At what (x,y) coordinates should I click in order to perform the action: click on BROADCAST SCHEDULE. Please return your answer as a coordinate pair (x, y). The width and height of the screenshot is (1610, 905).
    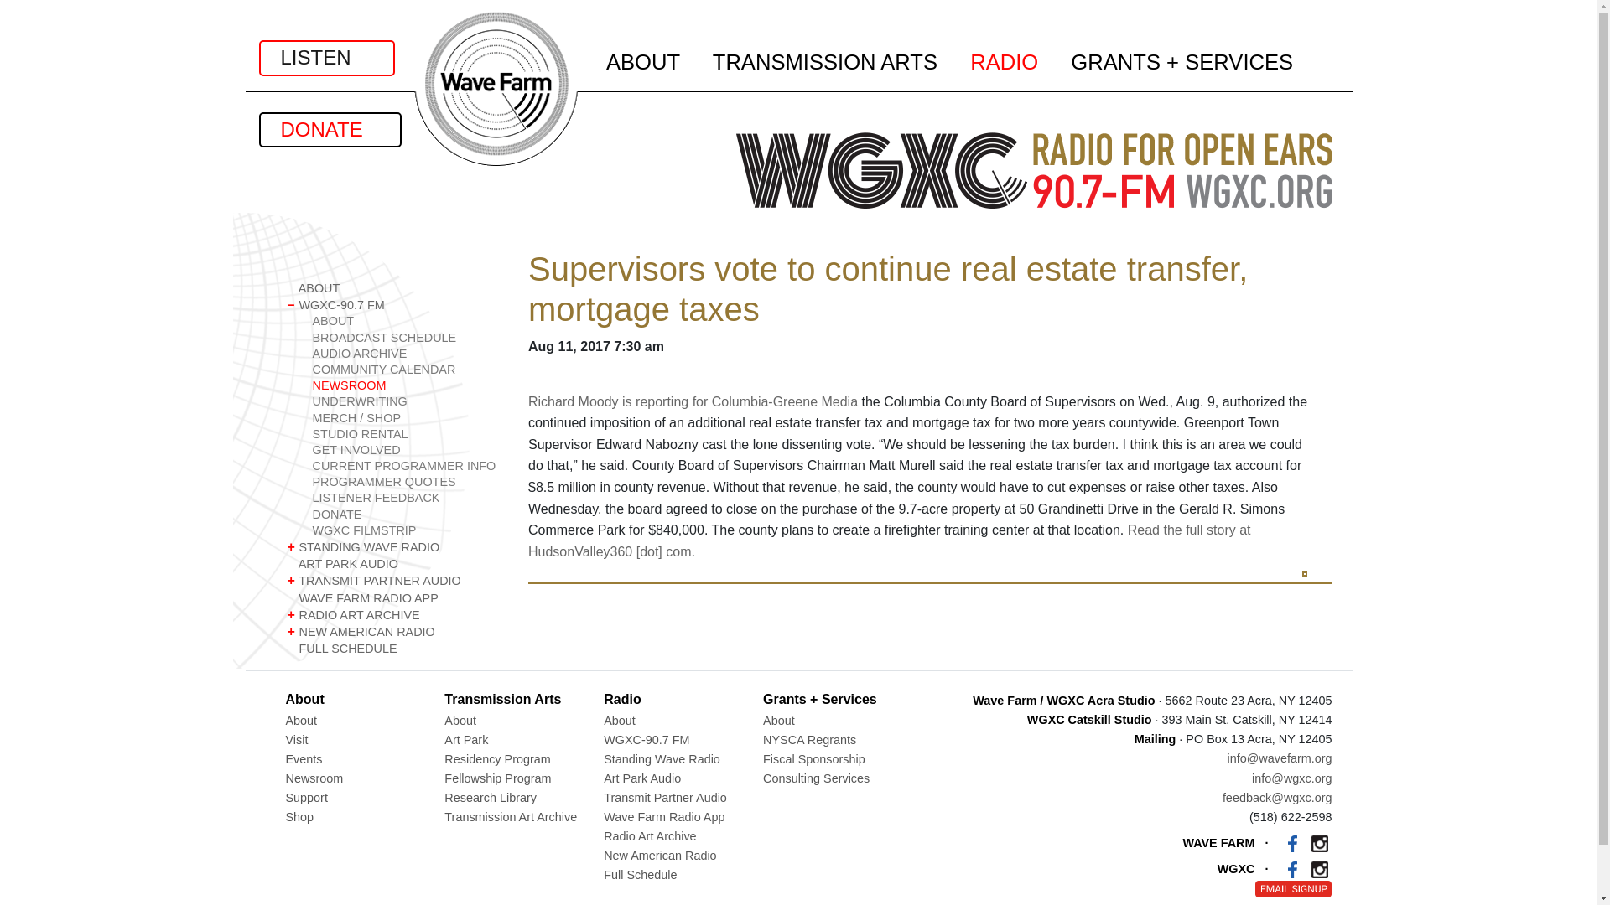
    Looking at the image, I should click on (406, 338).